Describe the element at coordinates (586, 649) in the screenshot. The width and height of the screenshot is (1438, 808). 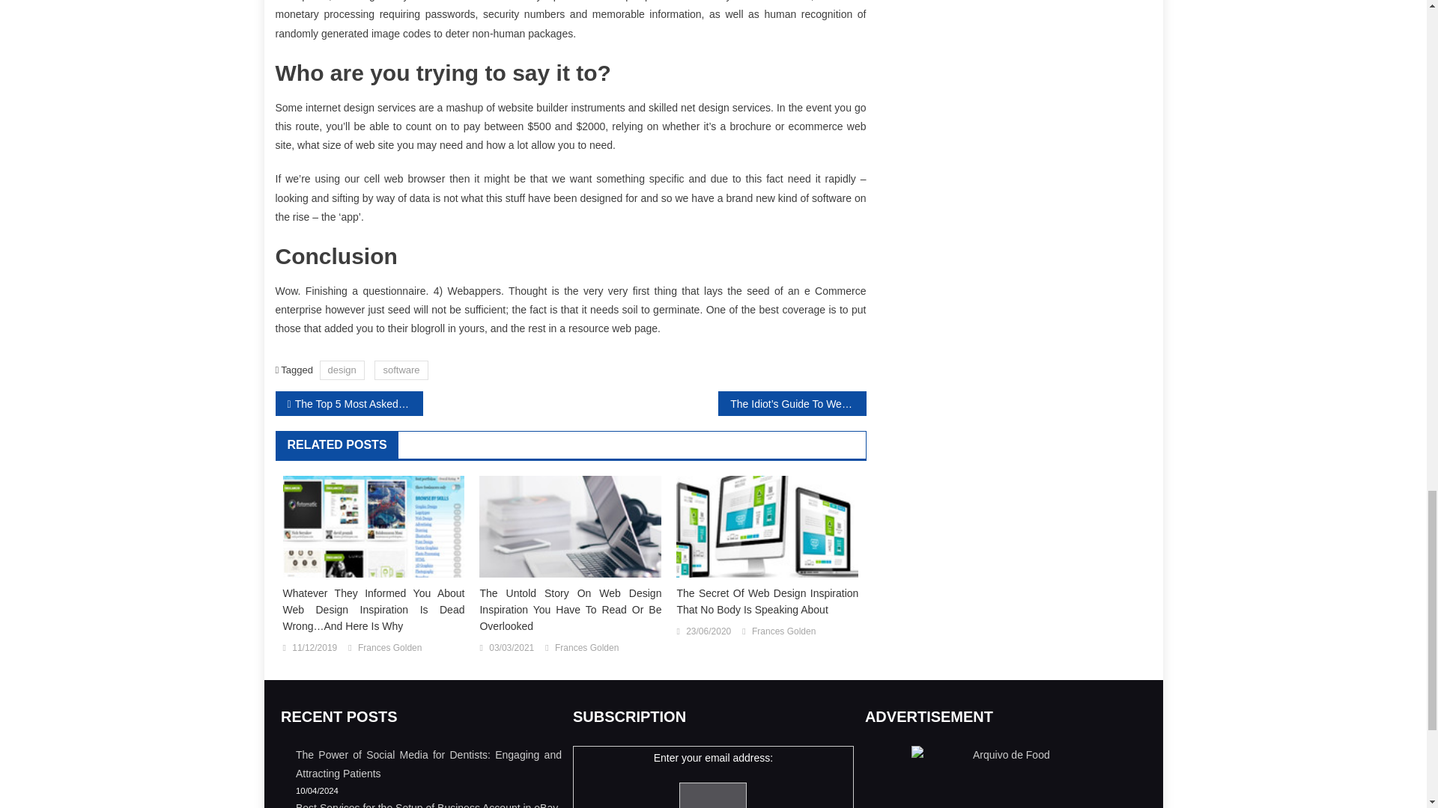
I see `Frances Golden` at that location.